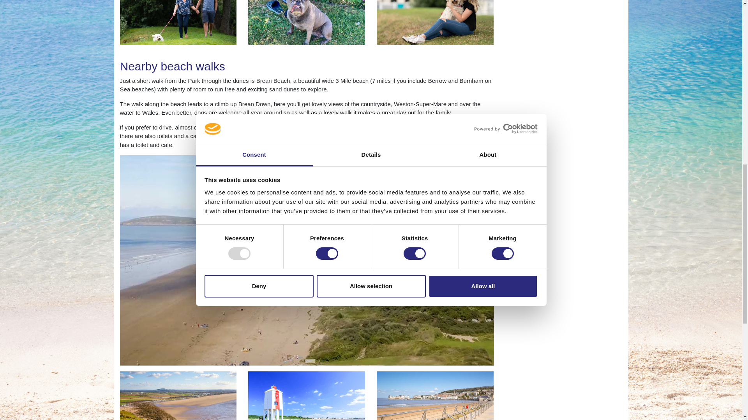 The image size is (748, 420). What do you see at coordinates (306, 23) in the screenshot?
I see `Dog Friendly` at bounding box center [306, 23].